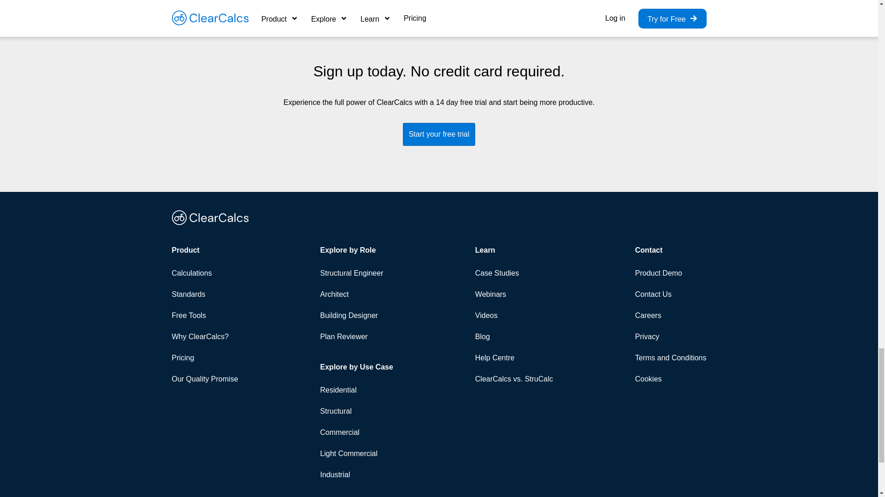 The width and height of the screenshot is (885, 497). Describe the element at coordinates (205, 336) in the screenshot. I see `Why ClearCalcs?` at that location.